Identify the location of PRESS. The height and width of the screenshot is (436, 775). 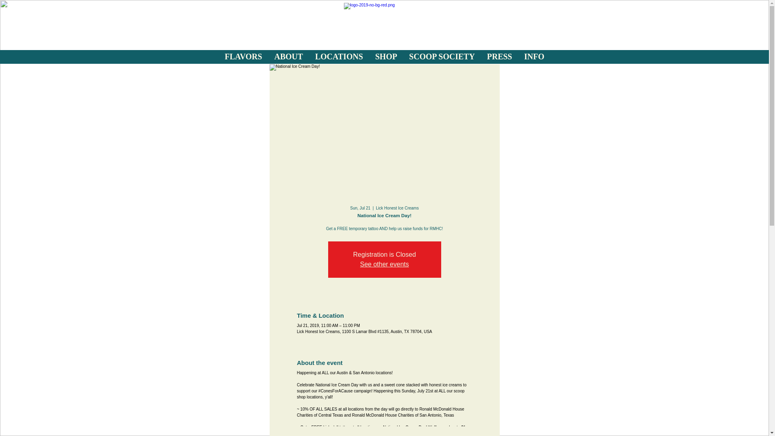
(500, 57).